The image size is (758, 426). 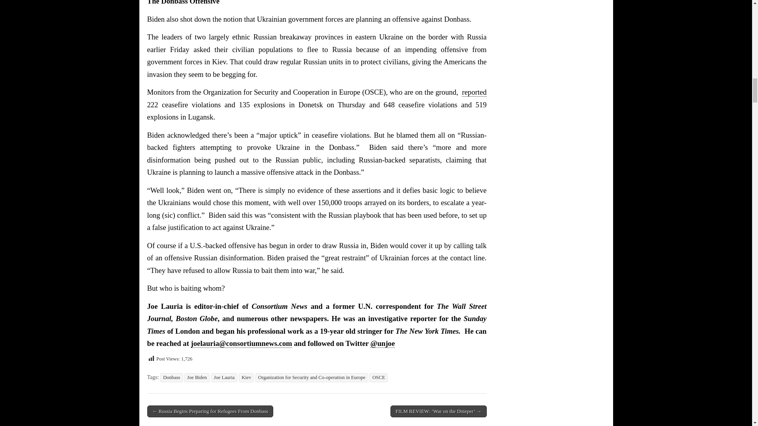 What do you see at coordinates (474, 92) in the screenshot?
I see `reported` at bounding box center [474, 92].